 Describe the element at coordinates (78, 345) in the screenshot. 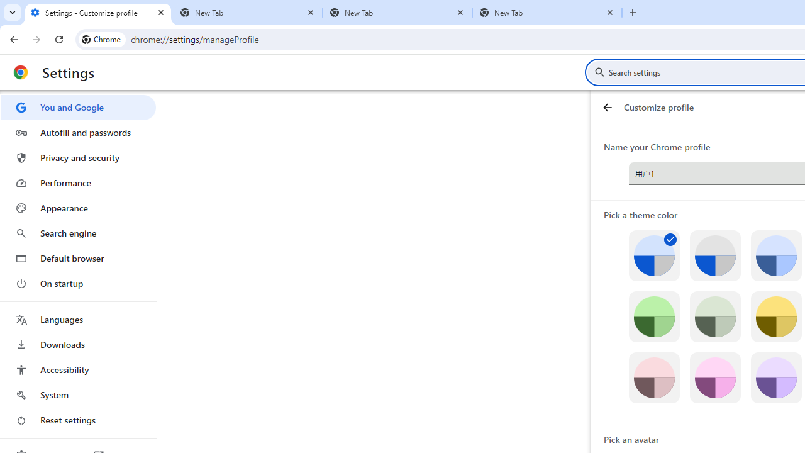

I see `Downloads` at that location.